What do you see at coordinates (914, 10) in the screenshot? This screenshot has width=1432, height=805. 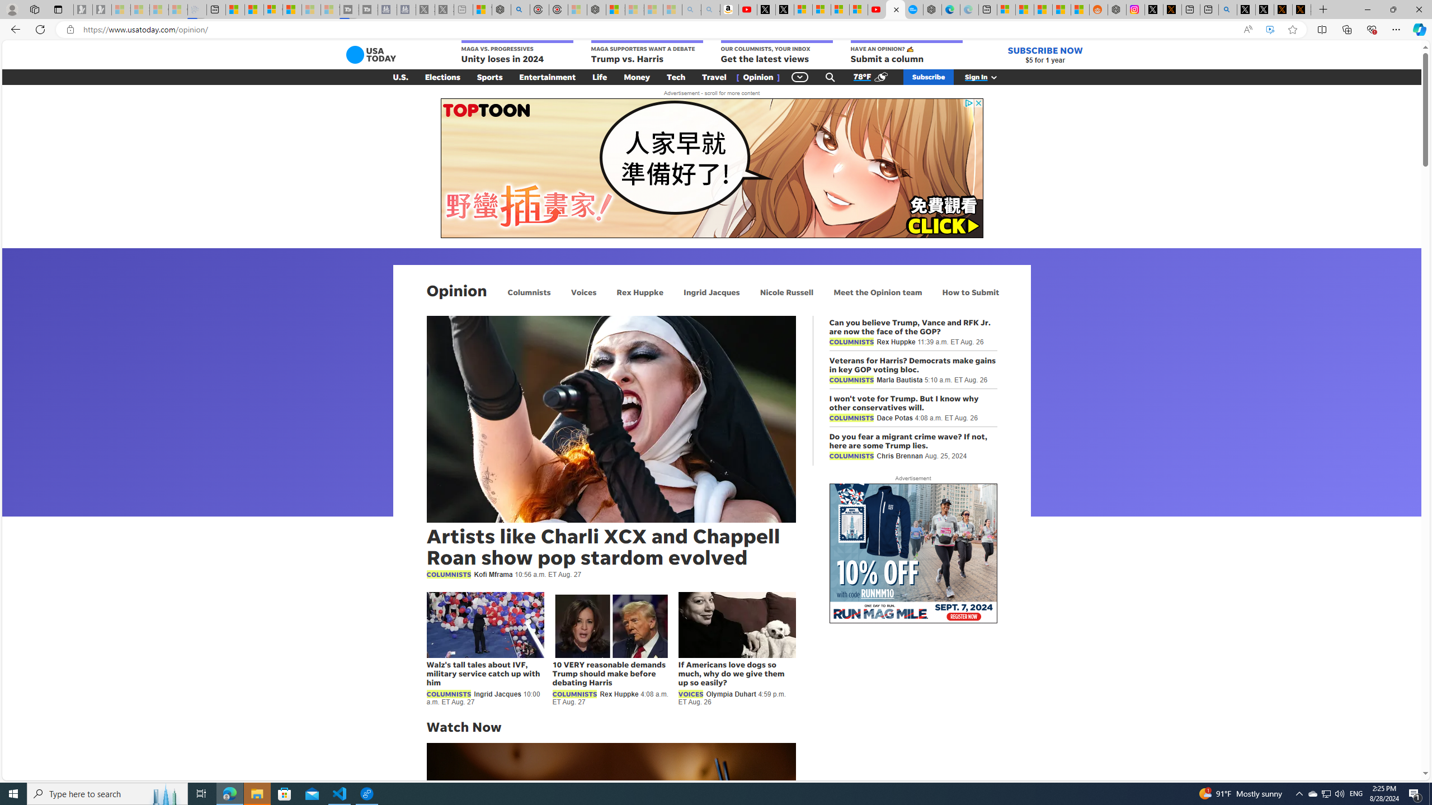 I see `The most popular Google 'how to' searches` at bounding box center [914, 10].